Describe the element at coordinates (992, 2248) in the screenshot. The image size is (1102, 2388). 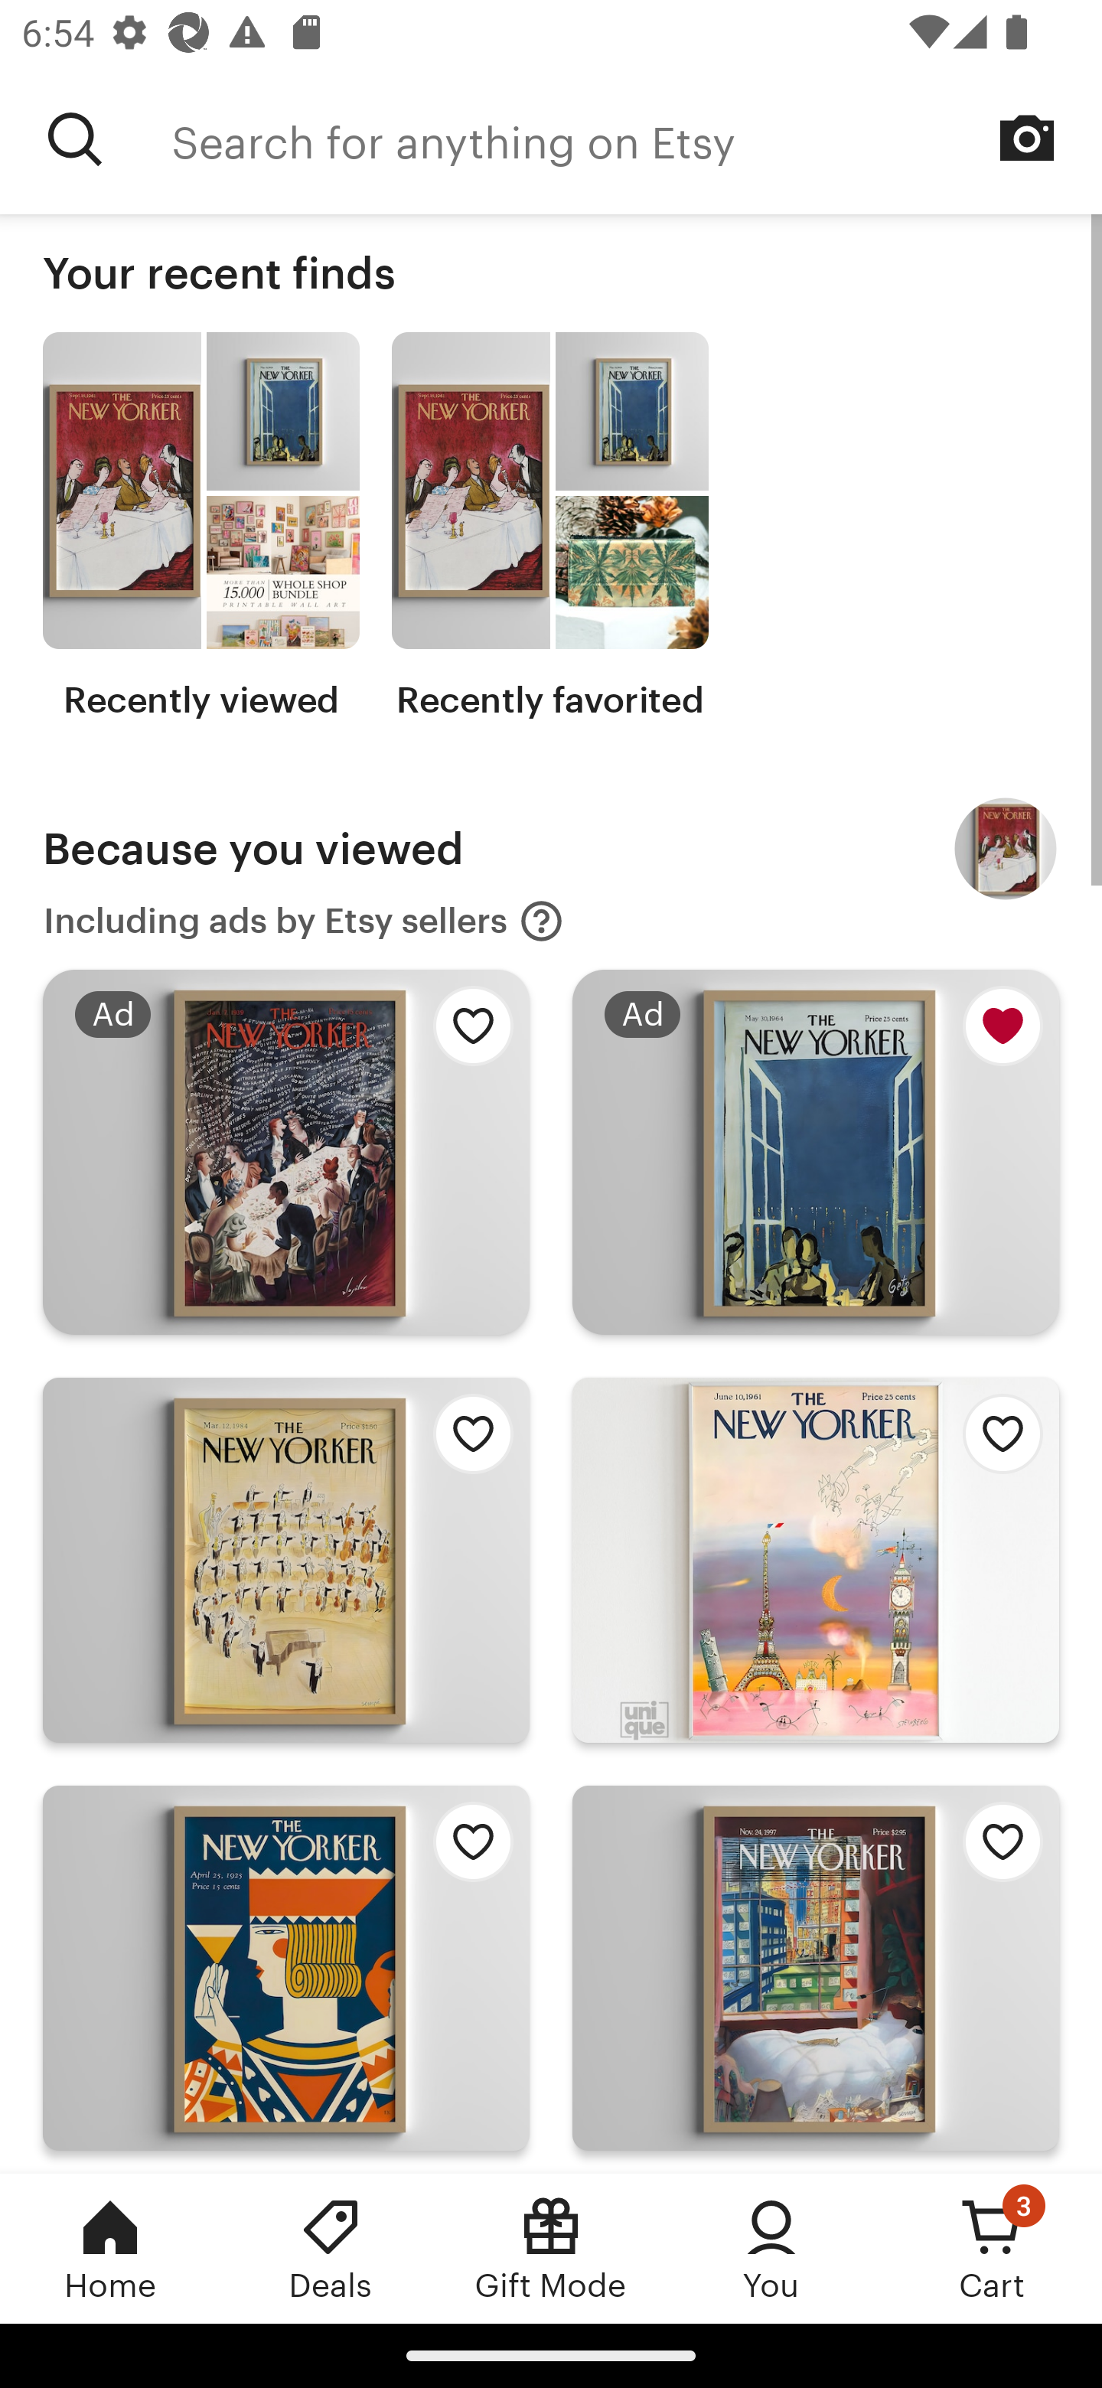
I see `Cart, 3 new notifications Cart` at that location.